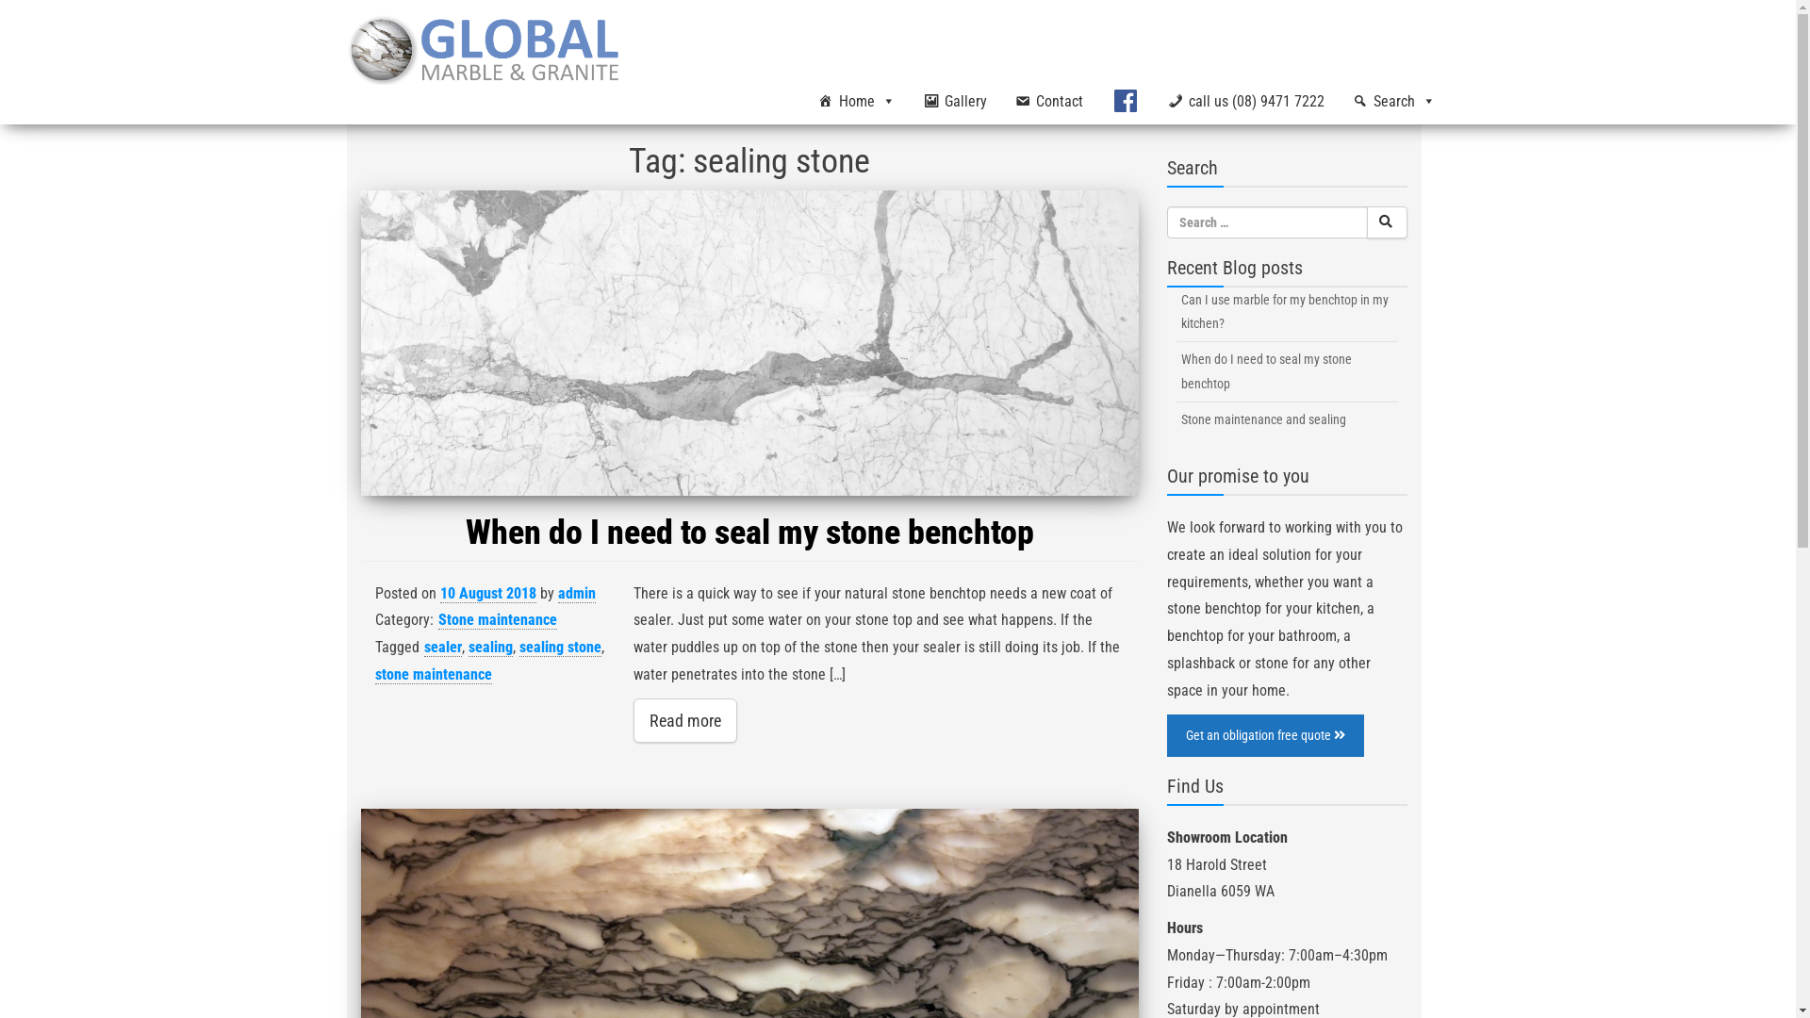 The height and width of the screenshot is (1018, 1810). What do you see at coordinates (1412, 164) in the screenshot?
I see `Search` at bounding box center [1412, 164].